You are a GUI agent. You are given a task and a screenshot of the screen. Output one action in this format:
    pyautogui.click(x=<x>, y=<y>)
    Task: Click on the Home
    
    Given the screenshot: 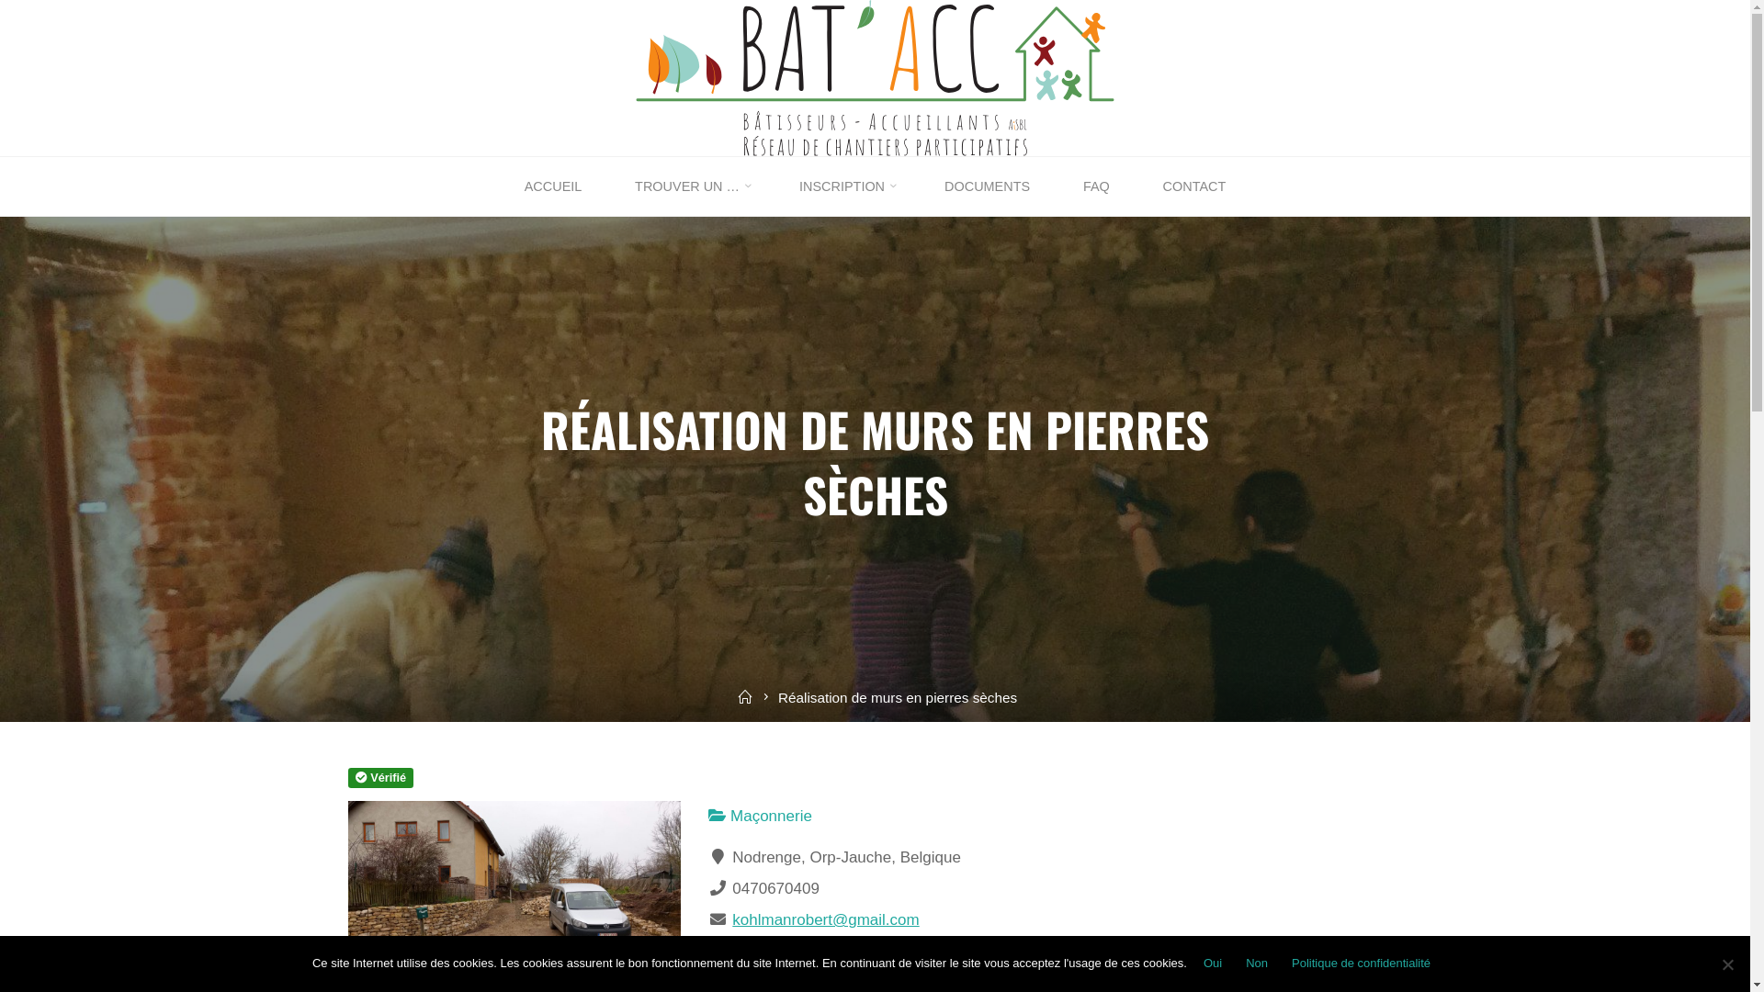 What is the action you would take?
    pyautogui.click(x=745, y=698)
    